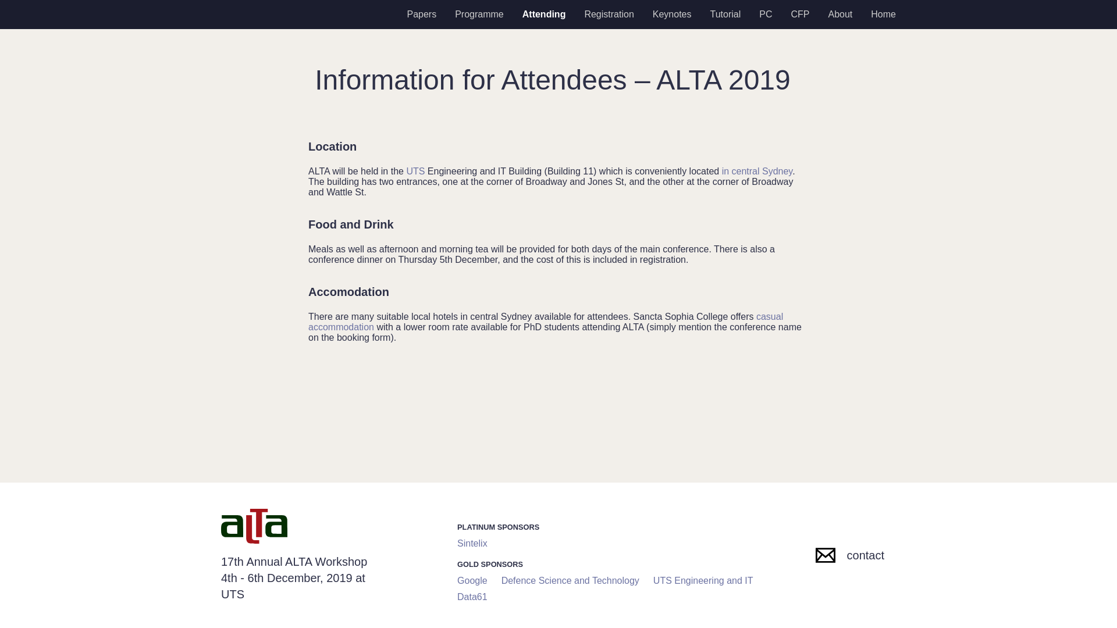 The image size is (1117, 628). I want to click on UTS, so click(415, 171).